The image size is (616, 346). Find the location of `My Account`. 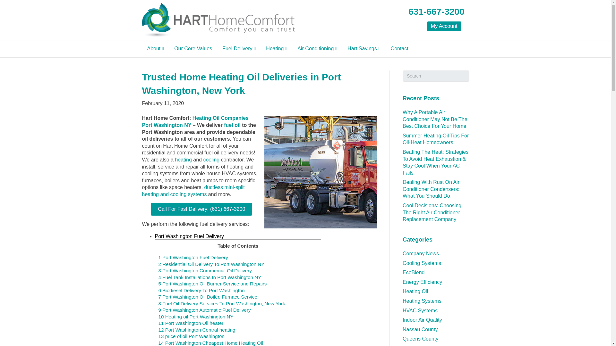

My Account is located at coordinates (444, 26).